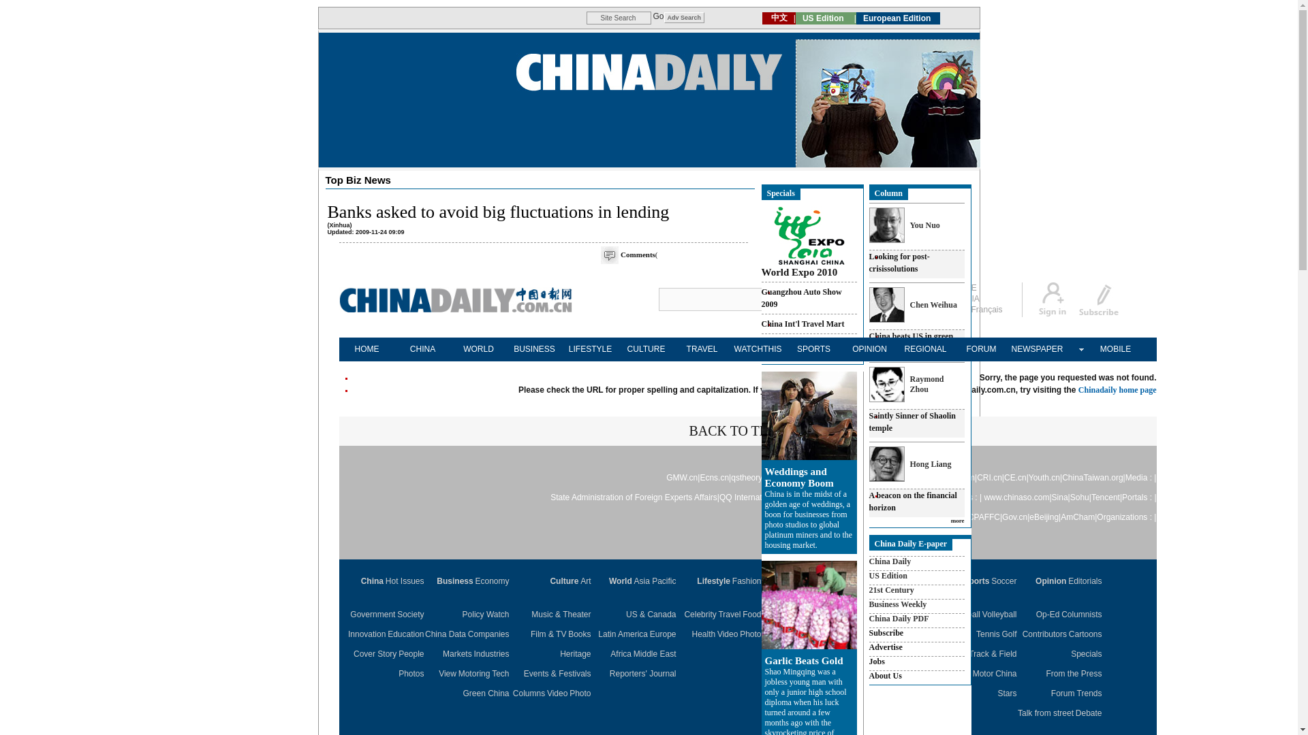 This screenshot has width=1308, height=735. Describe the element at coordinates (758, 349) in the screenshot. I see `WATCHTHIS` at that location.